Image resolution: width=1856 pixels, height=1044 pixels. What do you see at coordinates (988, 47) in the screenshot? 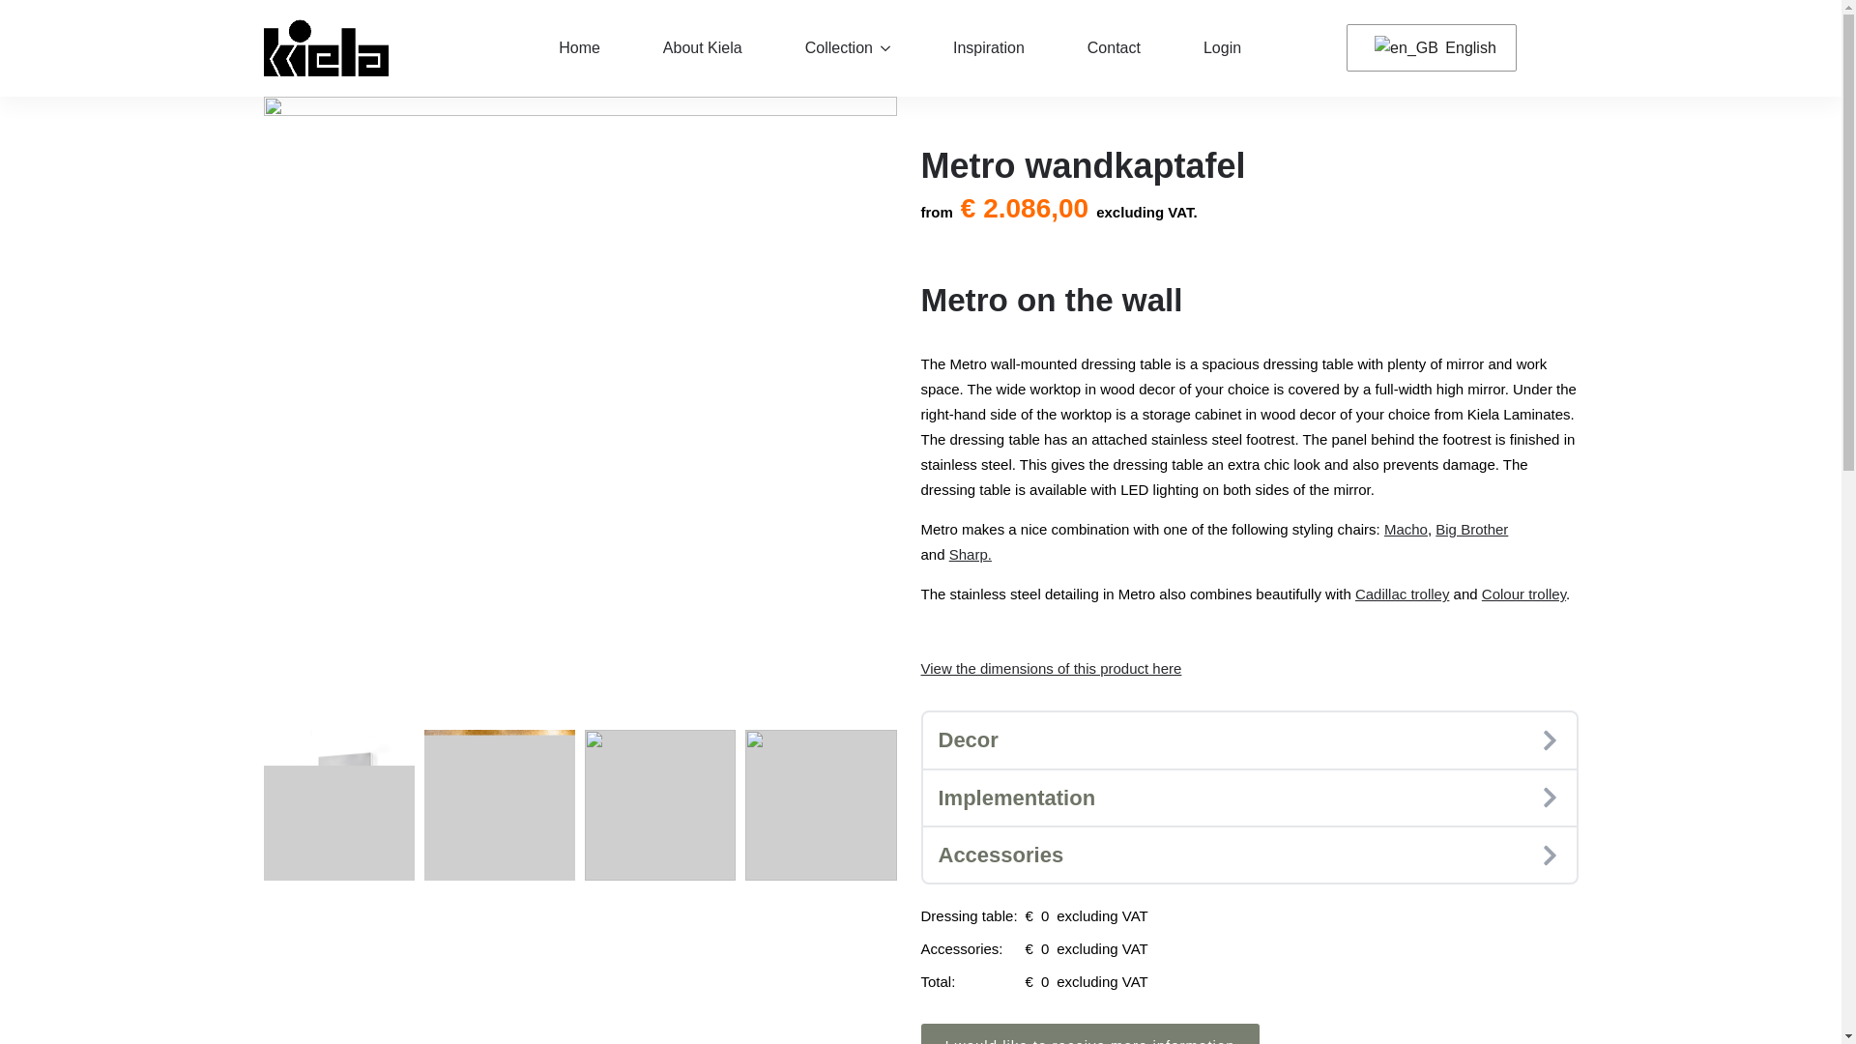
I see `Inspiration` at bounding box center [988, 47].